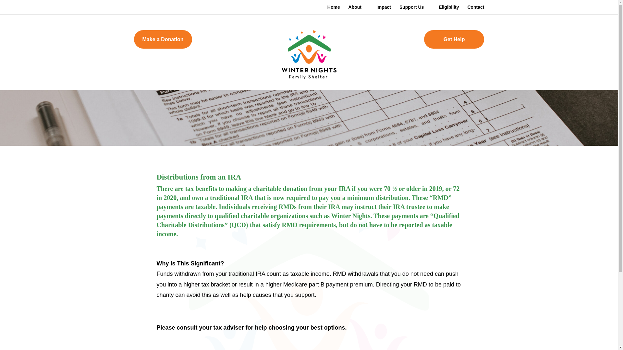  I want to click on Home, so click(334, 10).